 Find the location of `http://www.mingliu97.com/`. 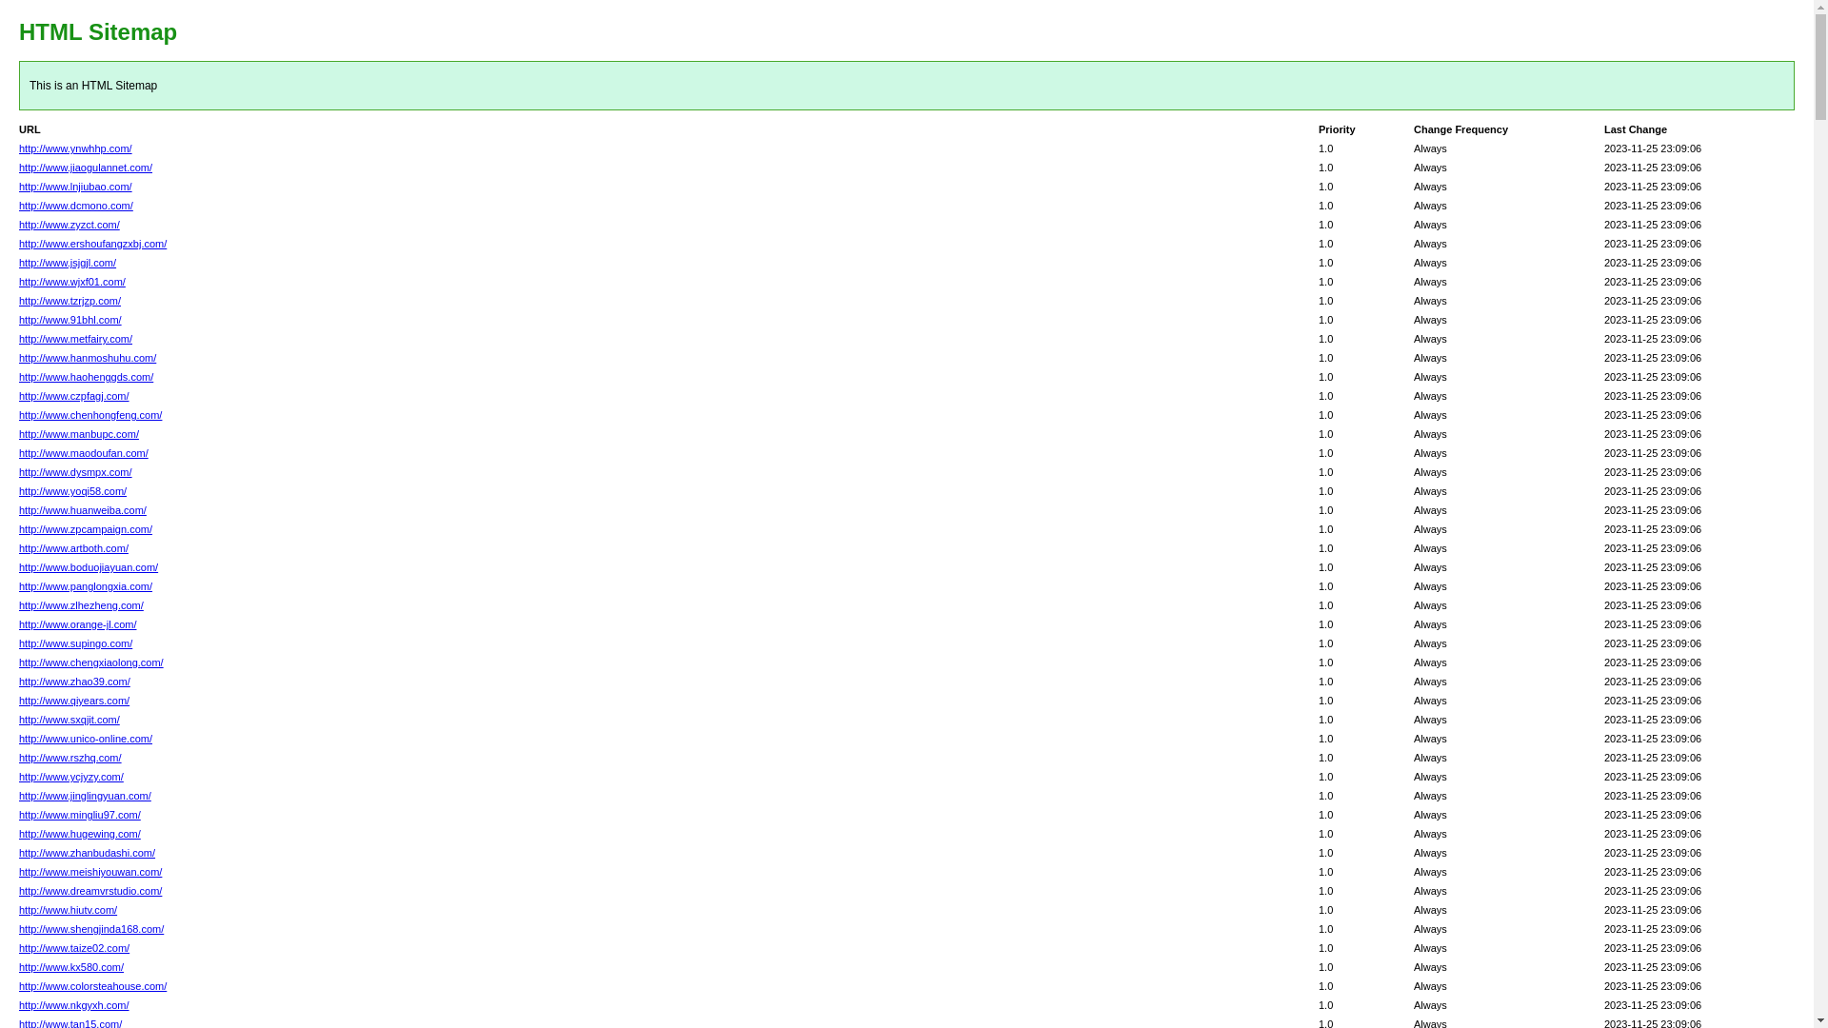

http://www.mingliu97.com/ is located at coordinates (80, 815).